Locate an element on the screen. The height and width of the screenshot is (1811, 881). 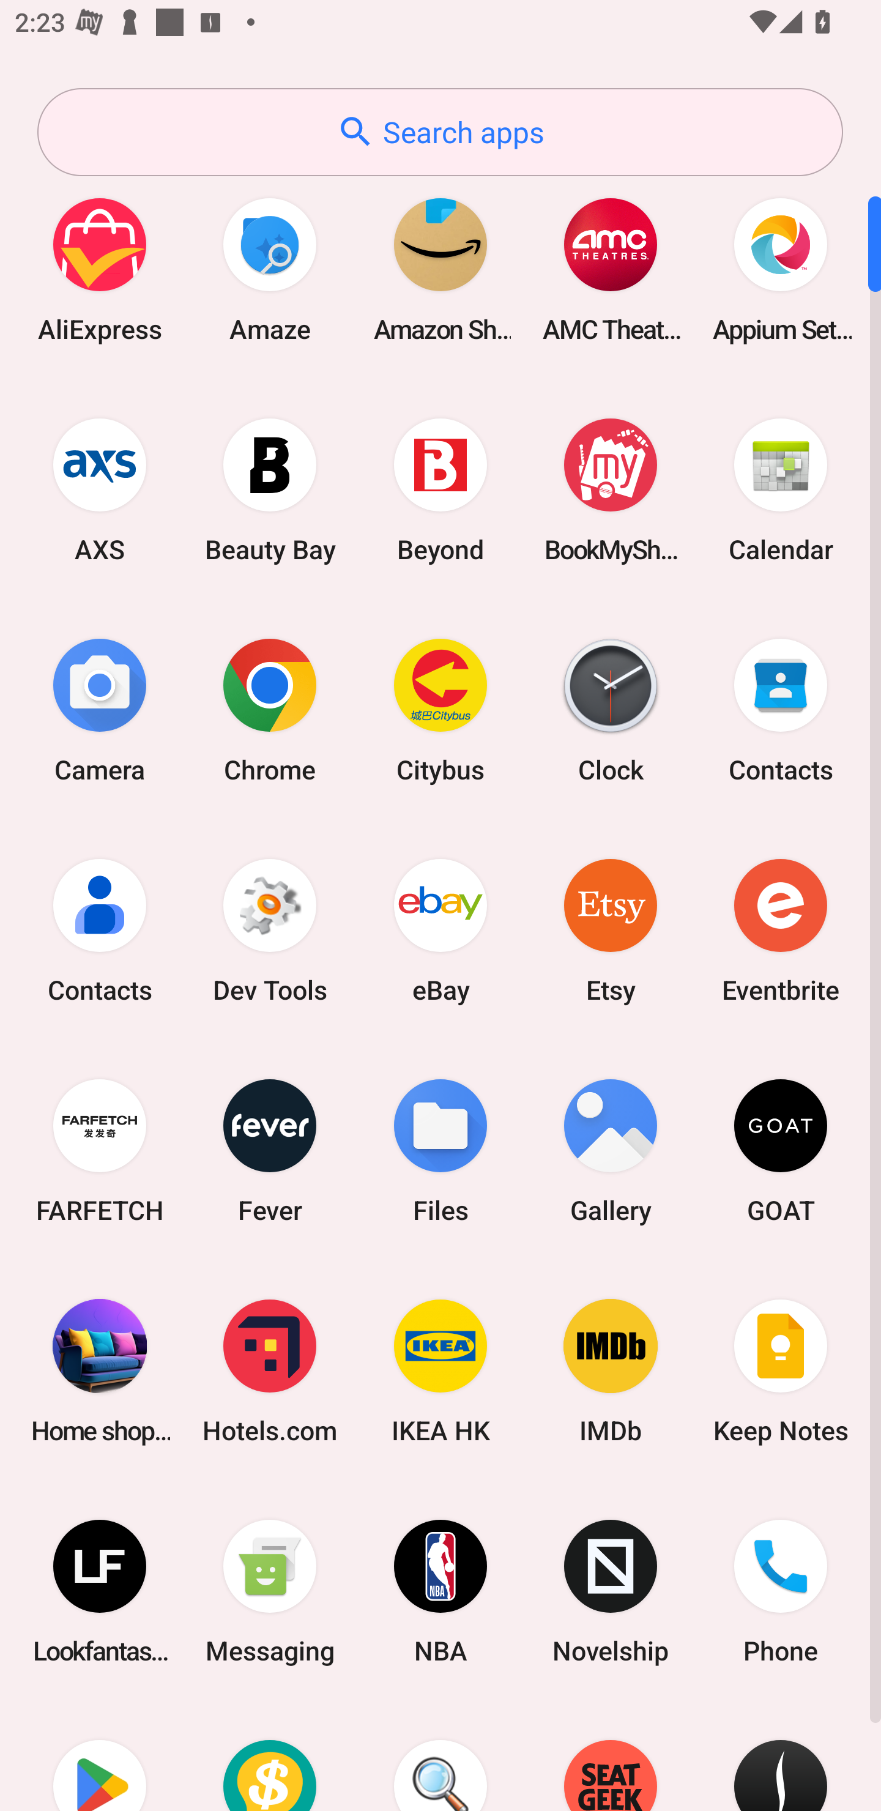
Lookfantastic is located at coordinates (100, 1592).